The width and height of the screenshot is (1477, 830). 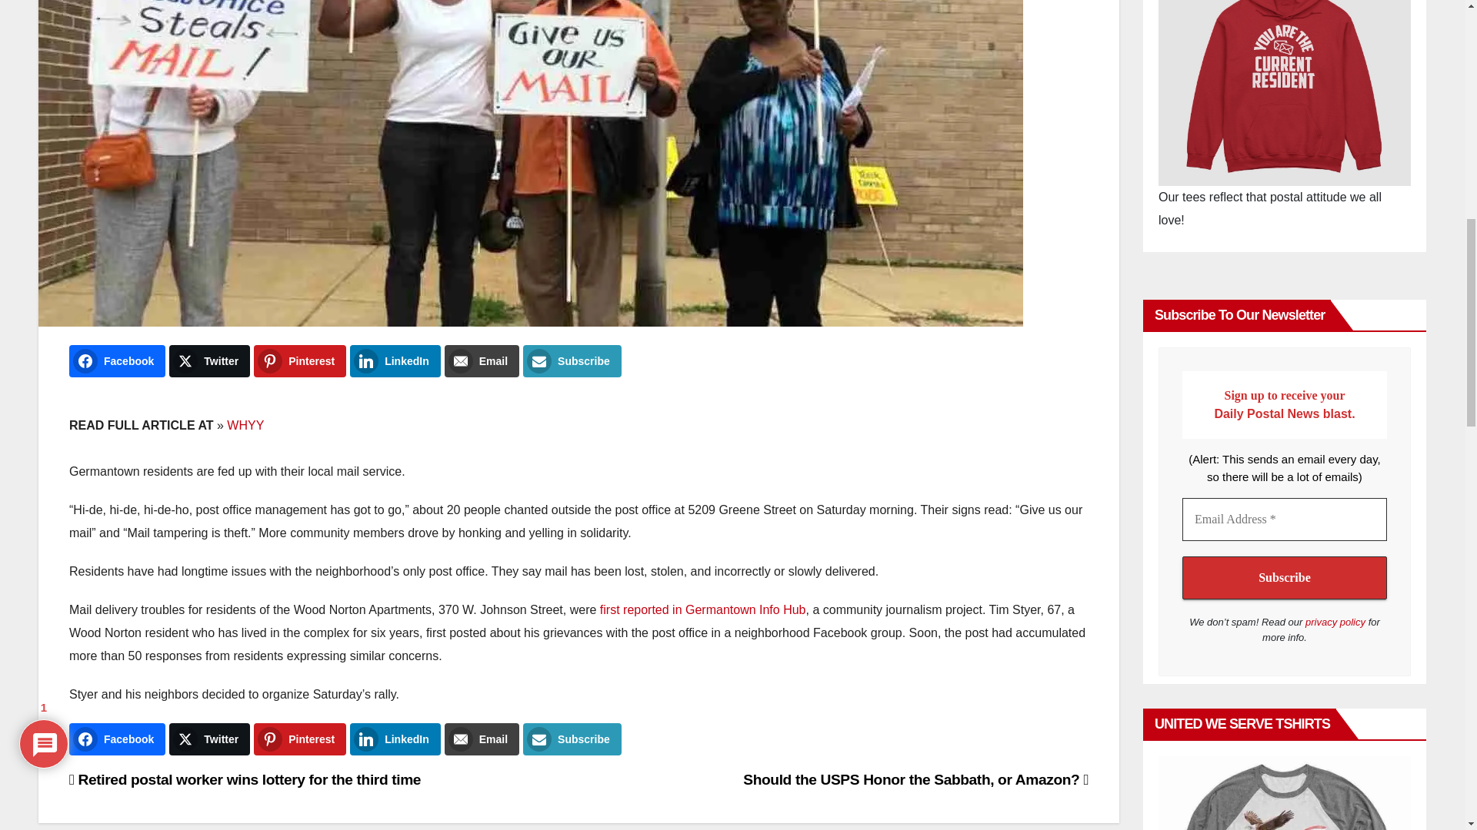 What do you see at coordinates (209, 361) in the screenshot?
I see `Twitter` at bounding box center [209, 361].